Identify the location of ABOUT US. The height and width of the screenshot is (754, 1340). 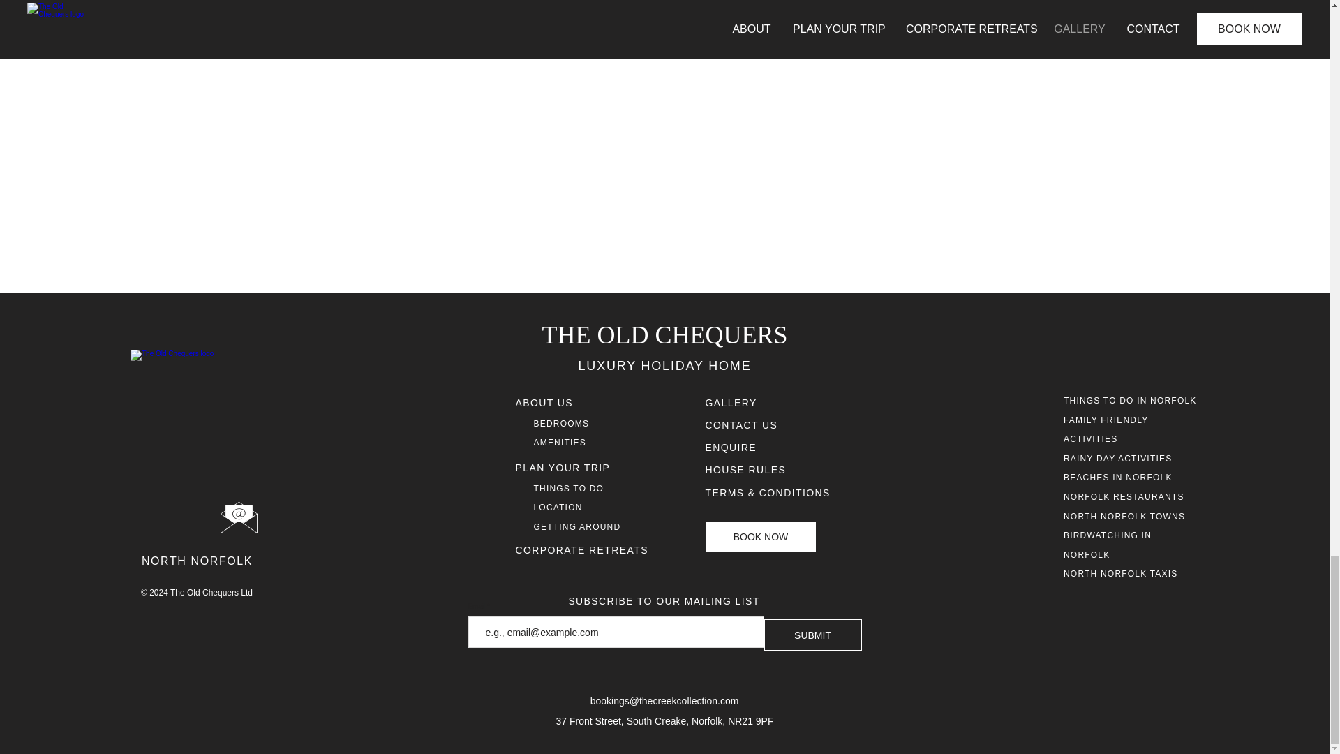
(544, 403).